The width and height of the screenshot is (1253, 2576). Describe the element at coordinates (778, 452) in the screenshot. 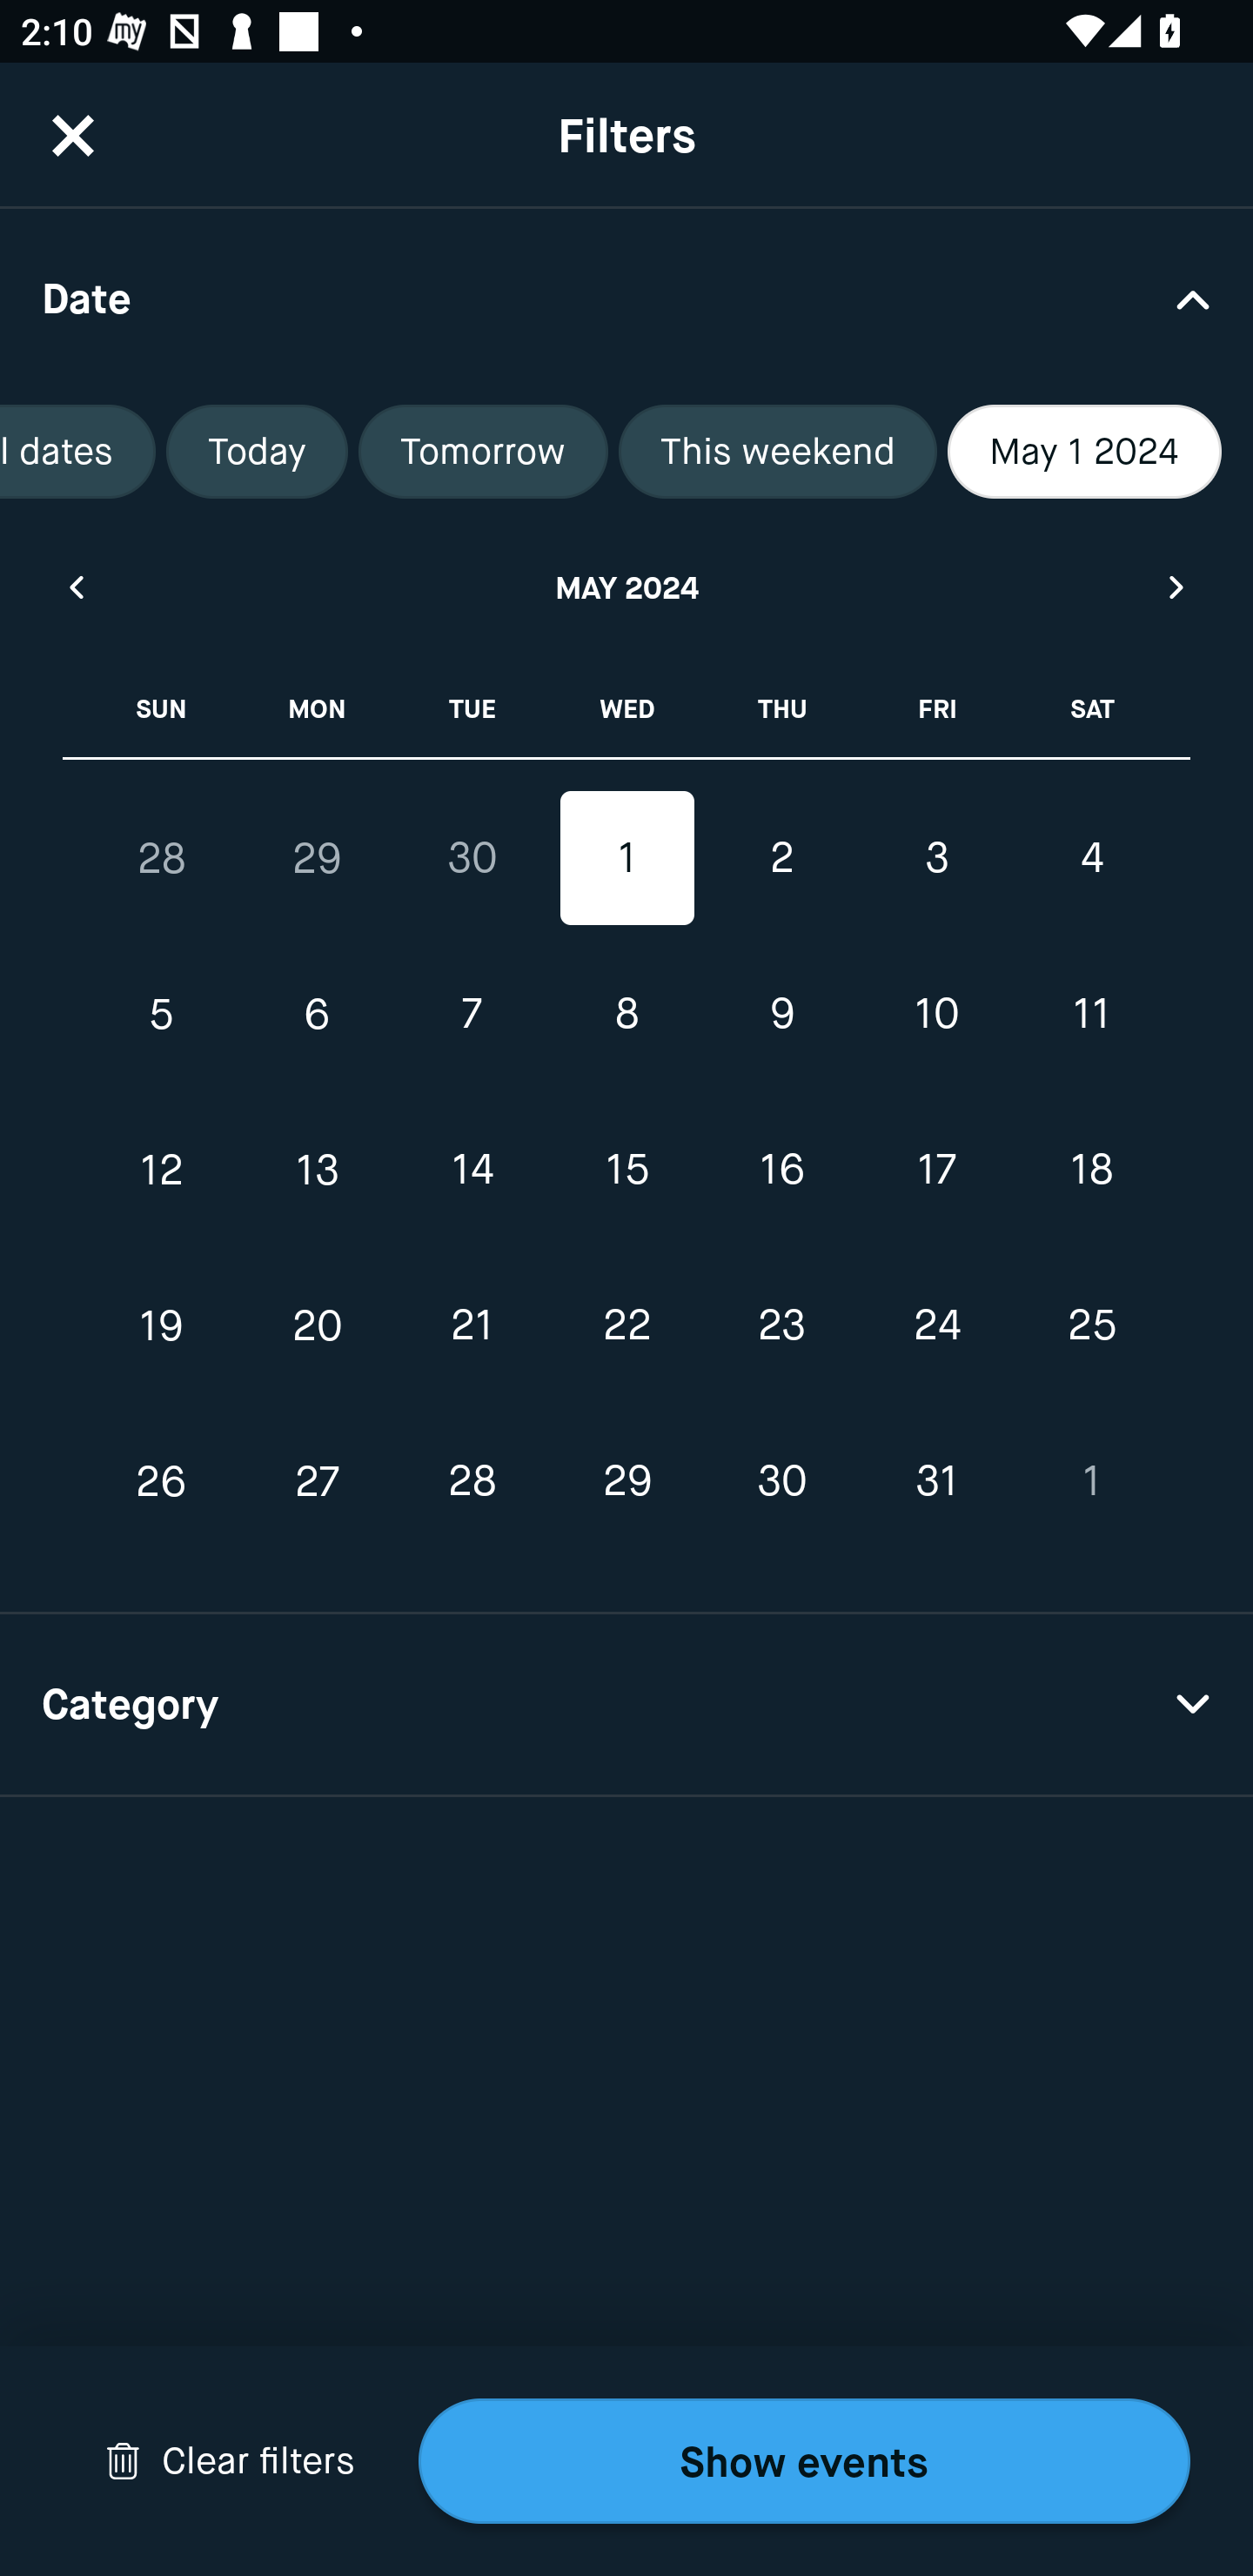

I see `This weekend` at that location.